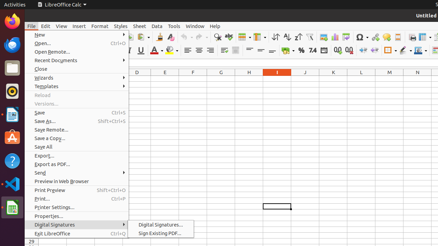 The image size is (438, 246). Describe the element at coordinates (398, 37) in the screenshot. I see `Headers and Footers` at that location.